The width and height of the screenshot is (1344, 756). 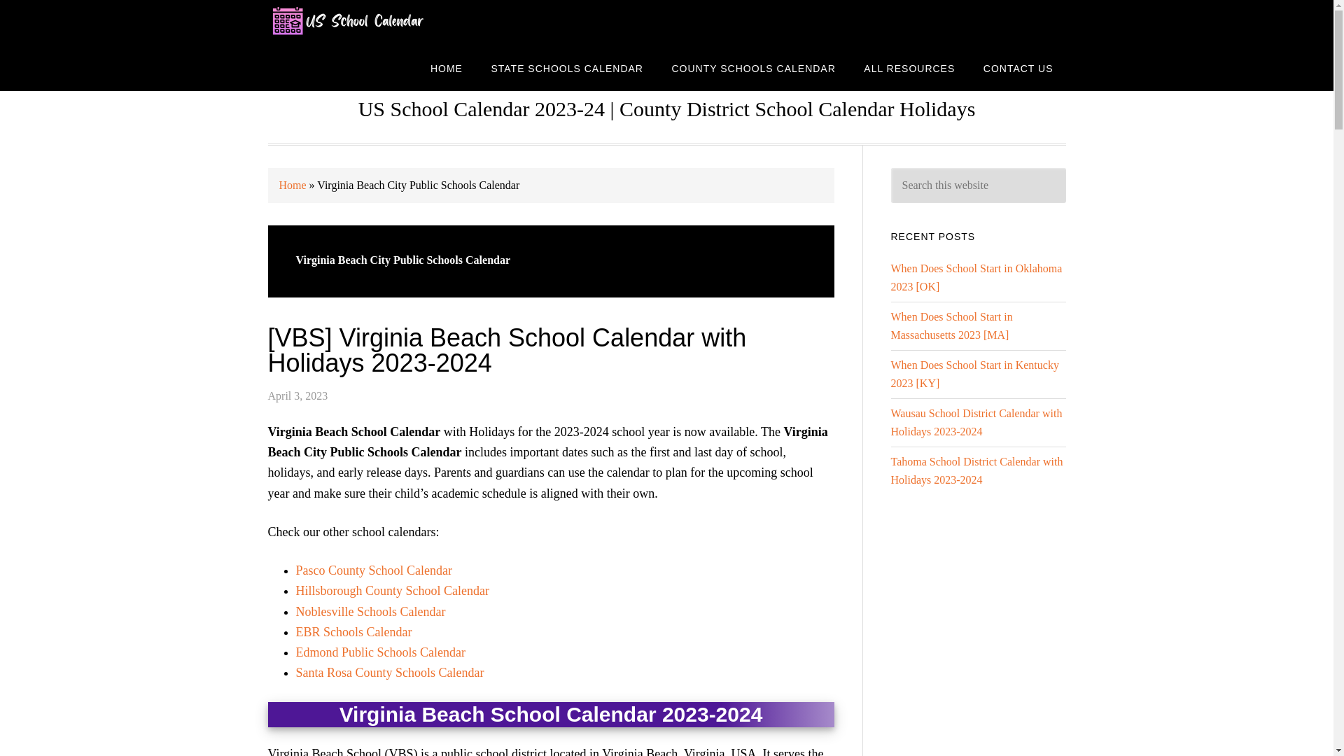 I want to click on ALL RESOURCES, so click(x=909, y=67).